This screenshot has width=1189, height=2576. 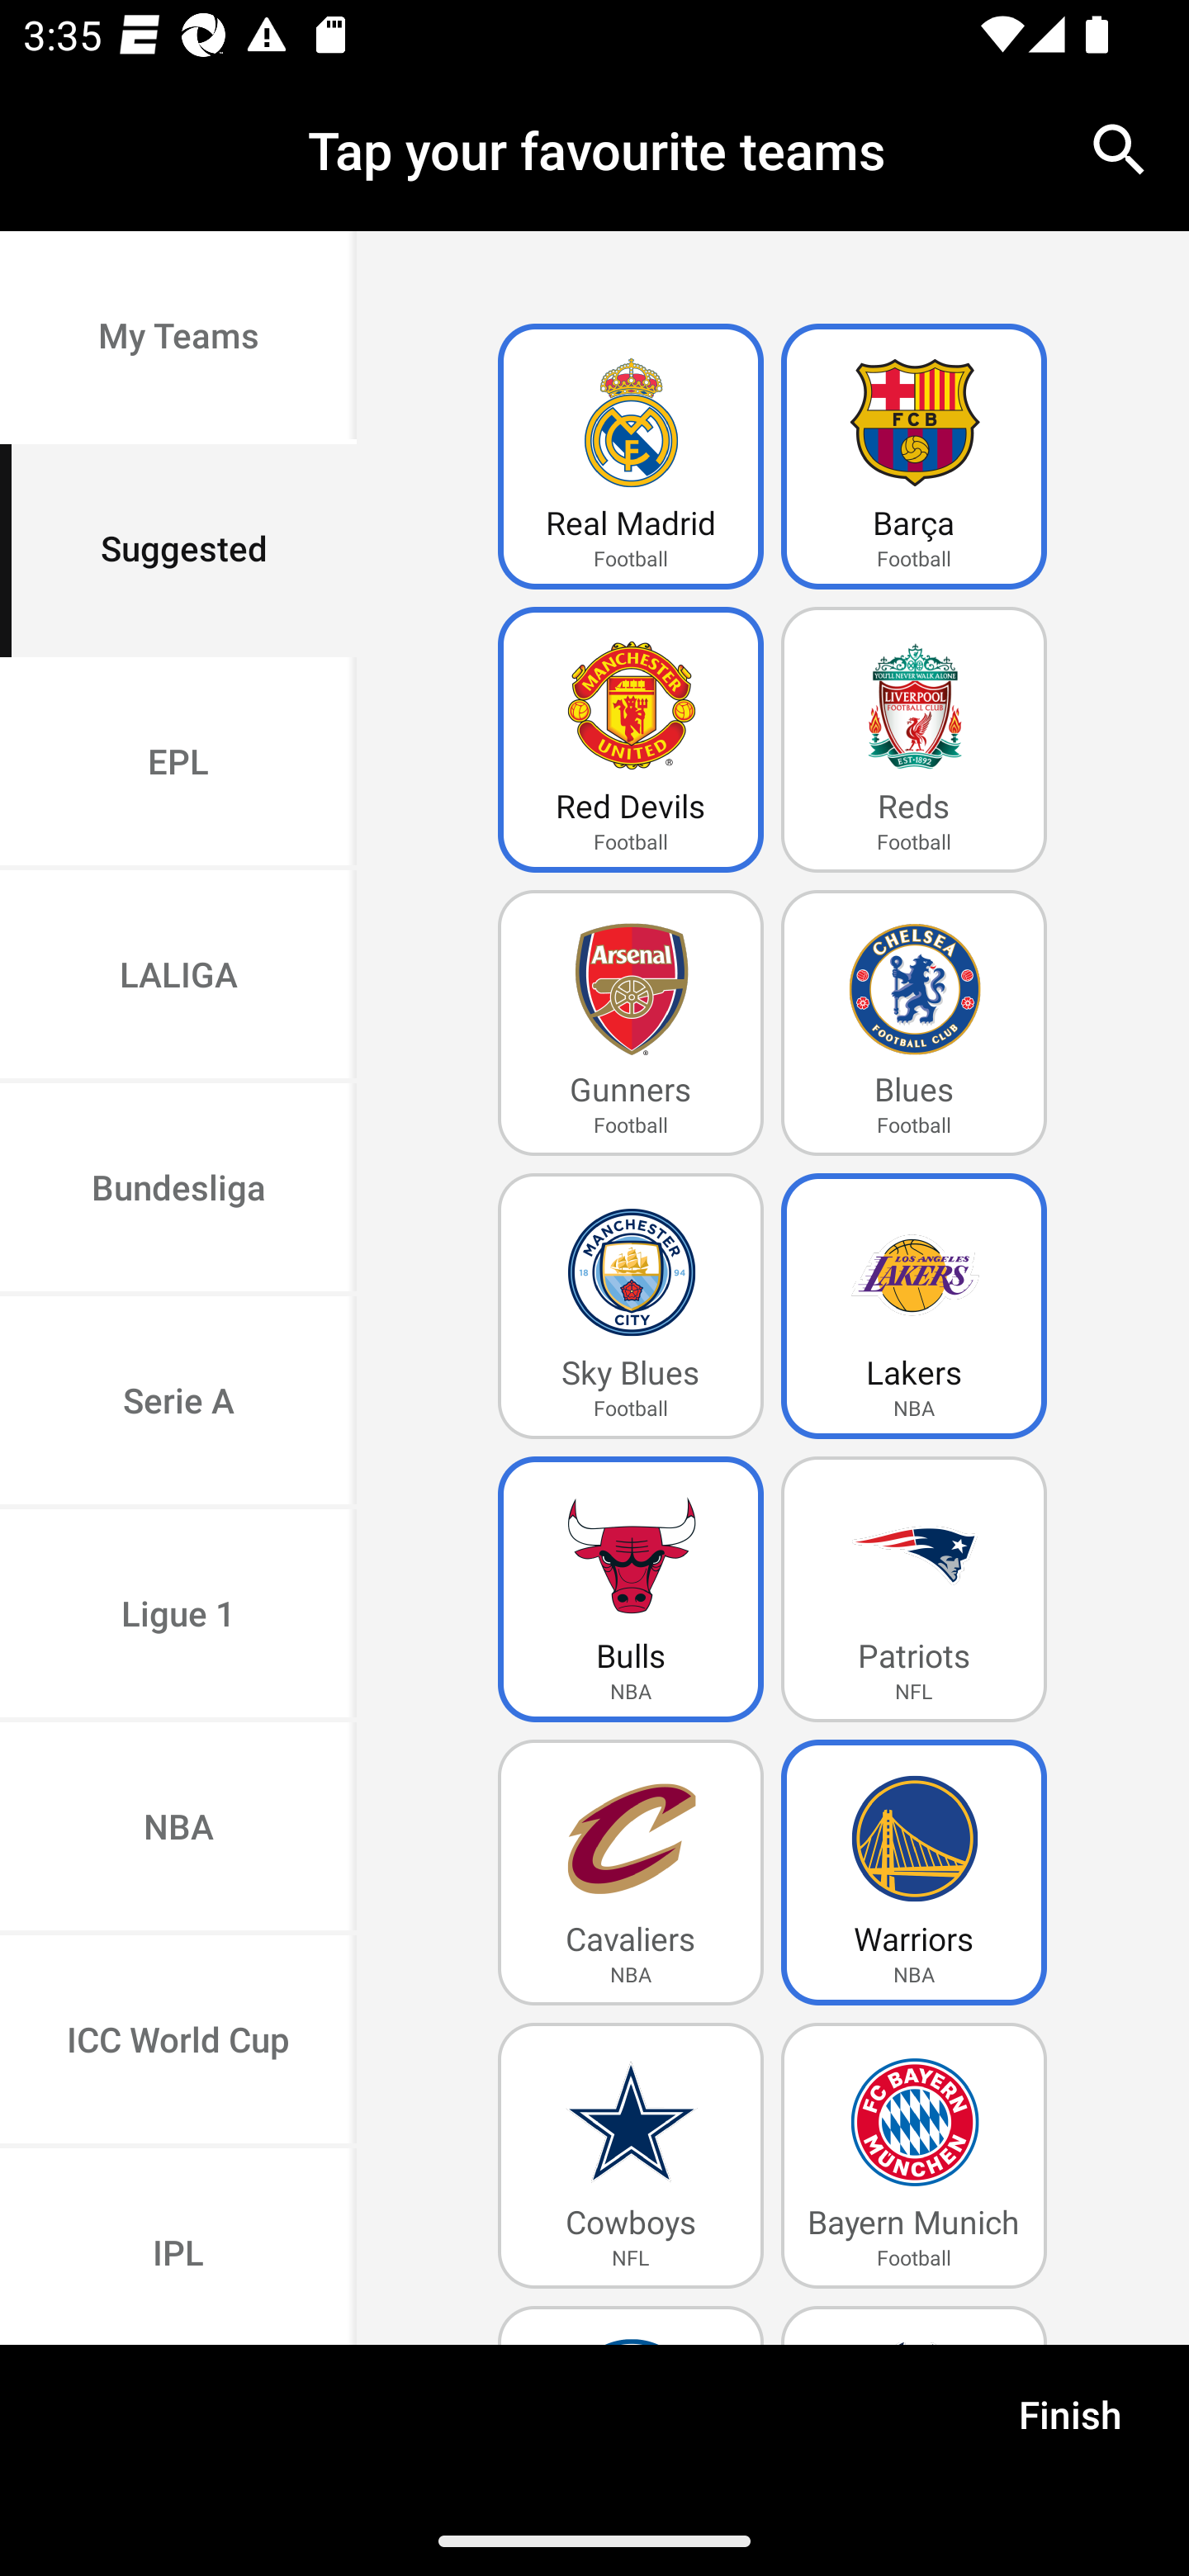 I want to click on Lakers LakersSelected NBA, so click(x=914, y=1306).